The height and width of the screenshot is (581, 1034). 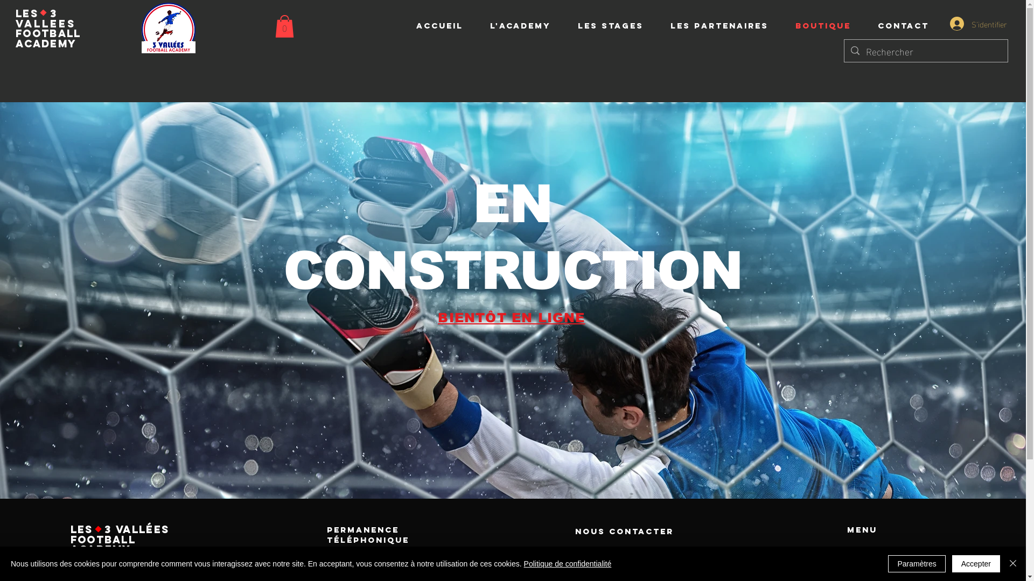 What do you see at coordinates (439, 26) in the screenshot?
I see `ACCUEIL` at bounding box center [439, 26].